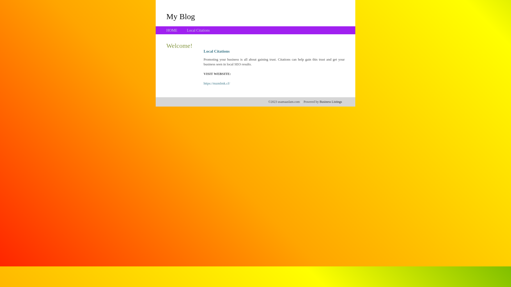  Describe the element at coordinates (181, 16) in the screenshot. I see `My Blog` at that location.